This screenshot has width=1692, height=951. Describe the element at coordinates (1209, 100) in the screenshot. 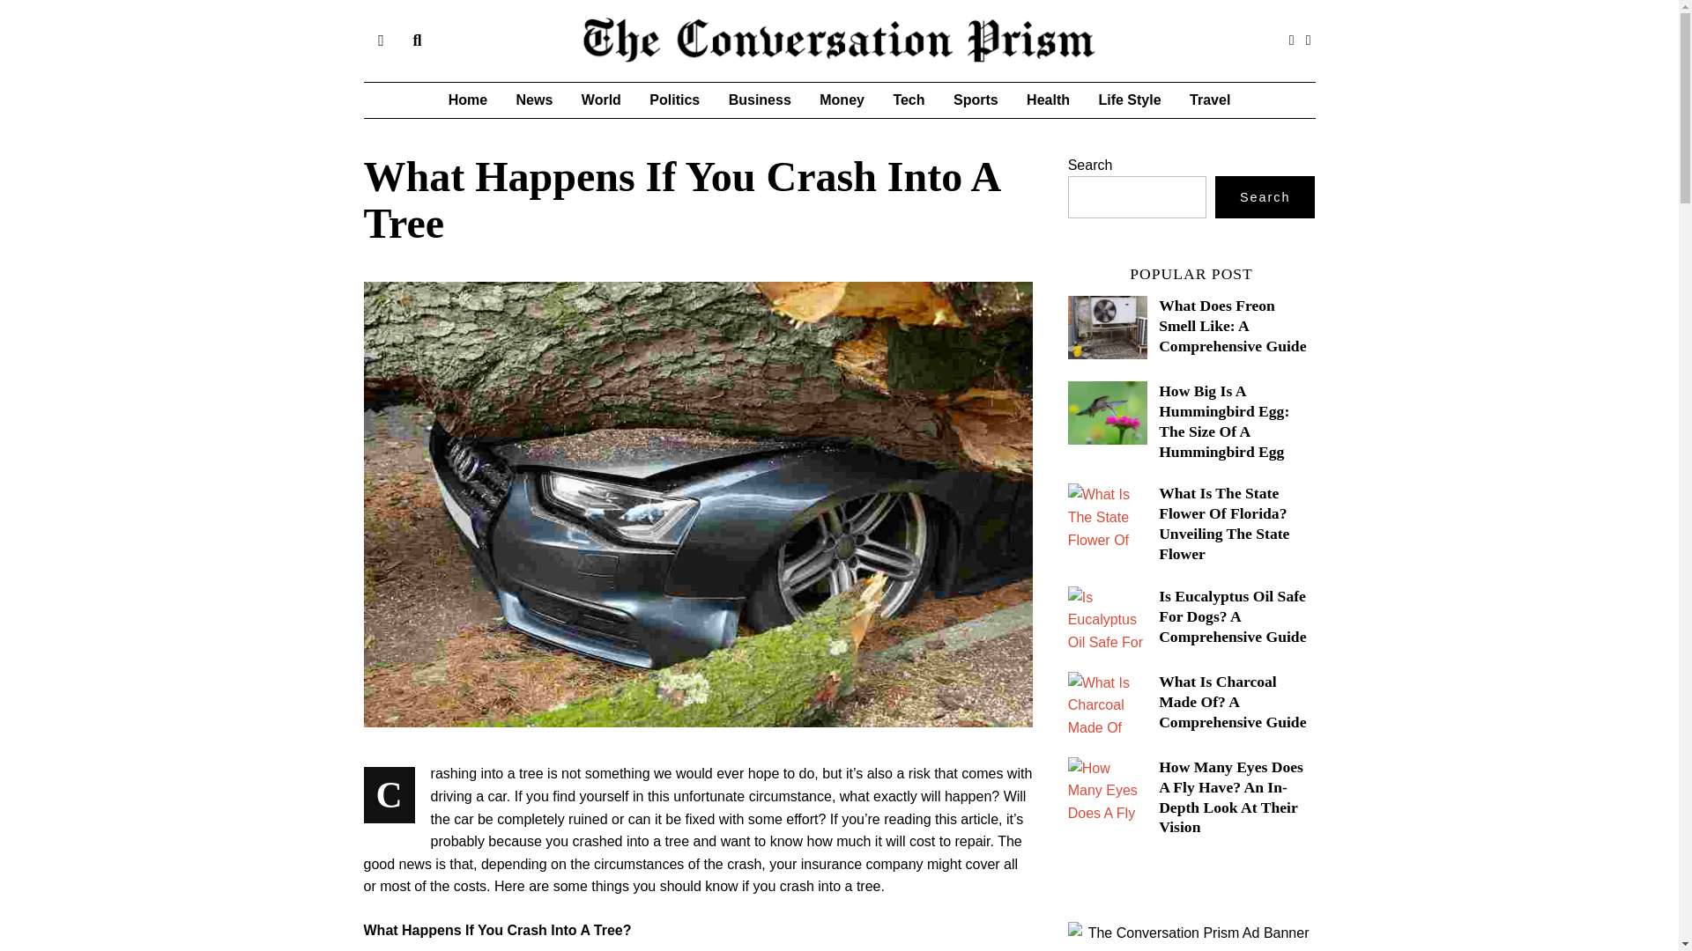

I see `Travel` at that location.